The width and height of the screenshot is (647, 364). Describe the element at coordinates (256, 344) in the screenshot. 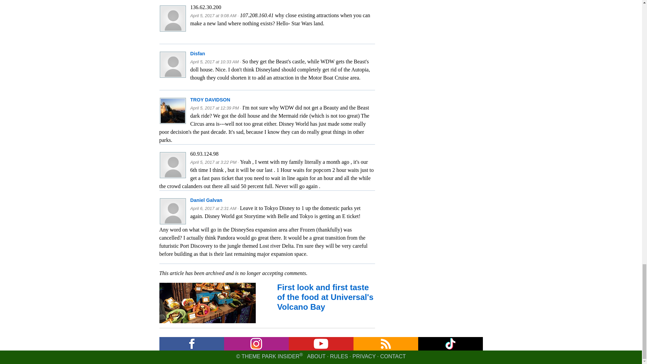

I see `Newsletter` at that location.